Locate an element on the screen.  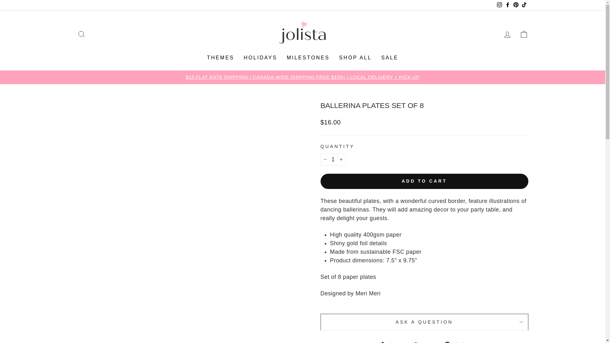
Pin on Pinterest is located at coordinates (457, 342).